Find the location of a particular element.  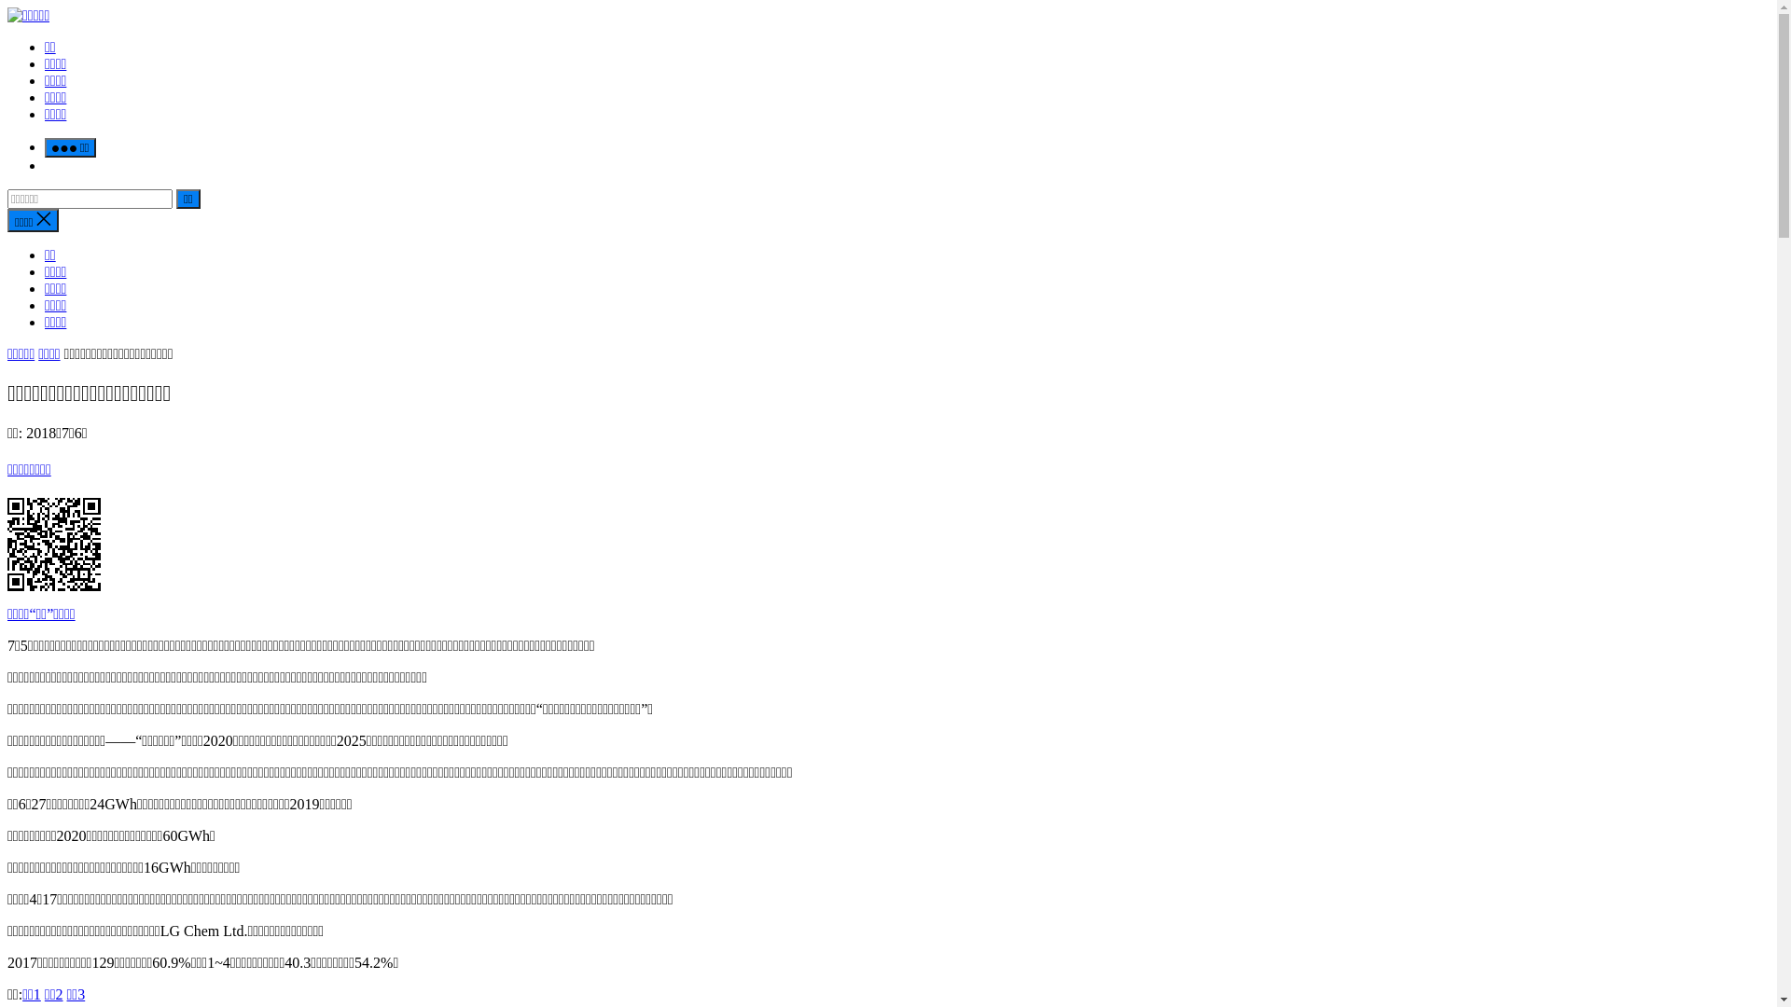

https://kjfsy.1905sky.com/archives/36 is located at coordinates (888, 545).